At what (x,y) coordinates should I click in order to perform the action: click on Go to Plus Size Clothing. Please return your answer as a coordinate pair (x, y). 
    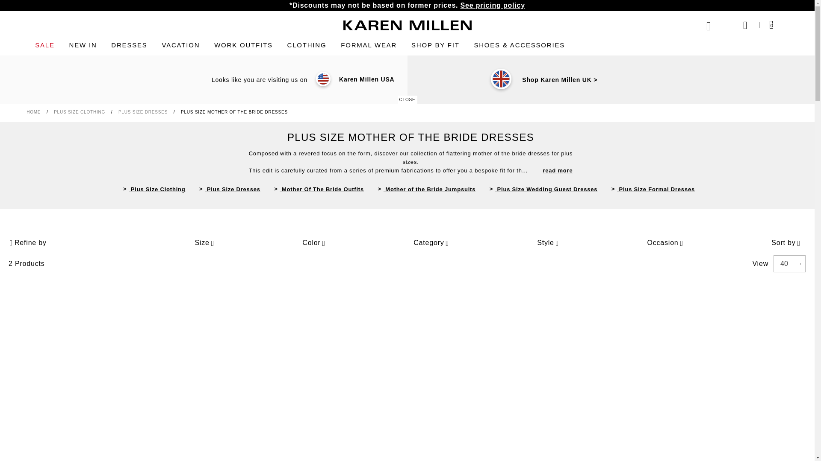
    Looking at the image, I should click on (80, 112).